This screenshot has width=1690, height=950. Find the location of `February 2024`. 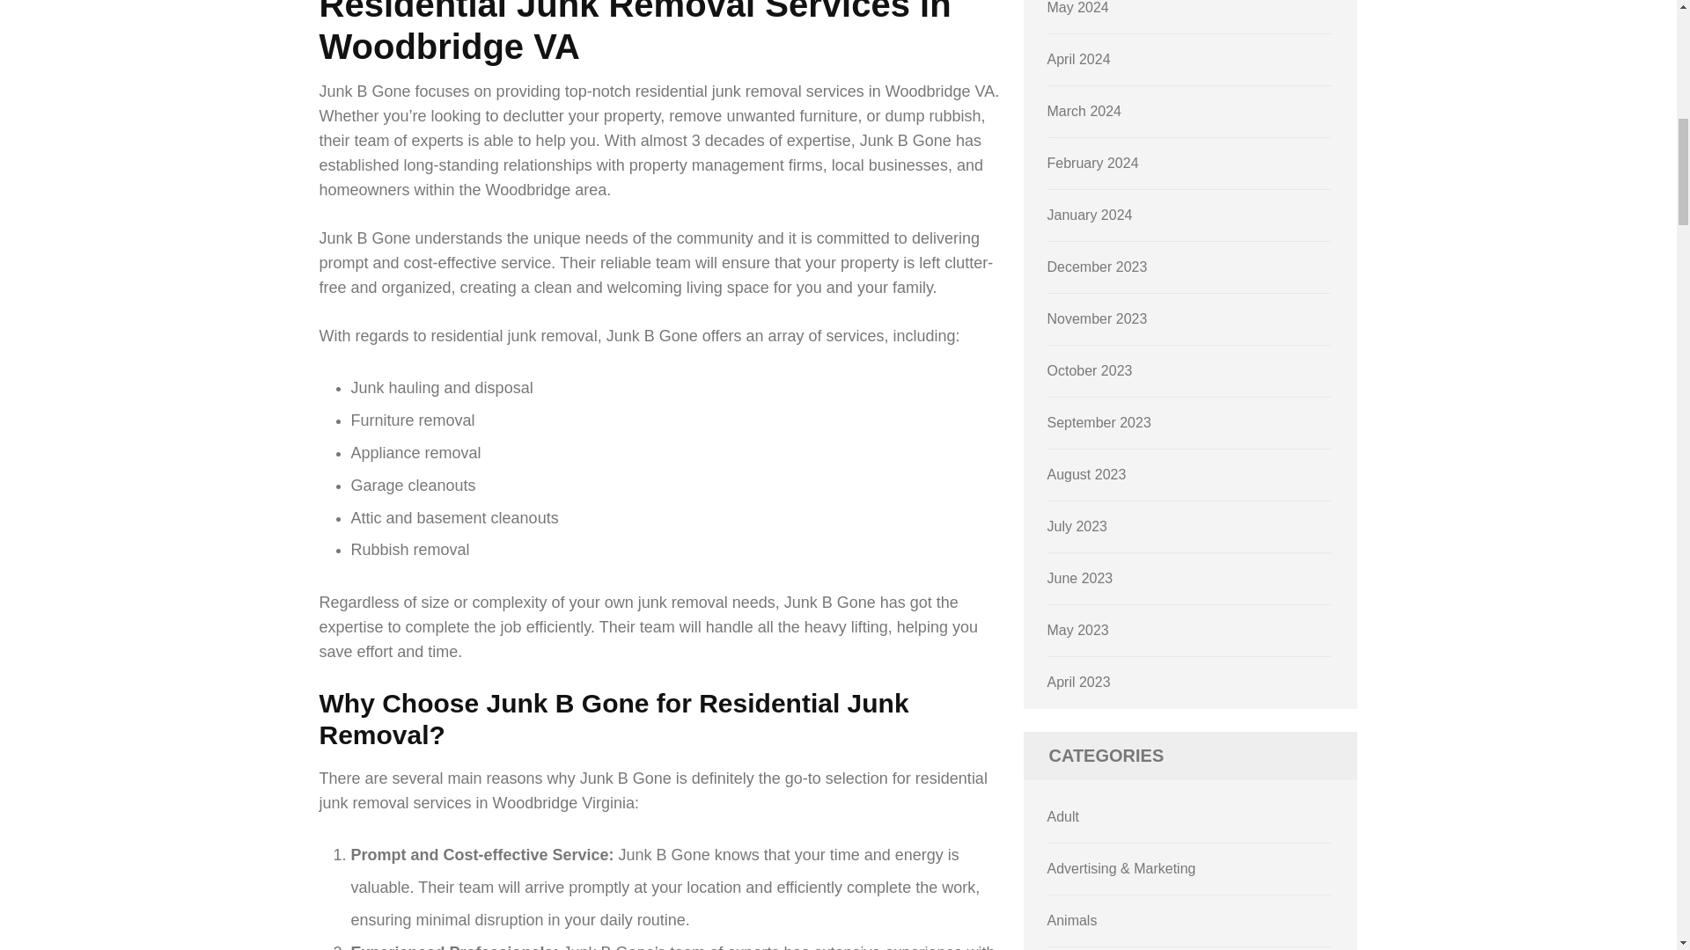

February 2024 is located at coordinates (1093, 164).